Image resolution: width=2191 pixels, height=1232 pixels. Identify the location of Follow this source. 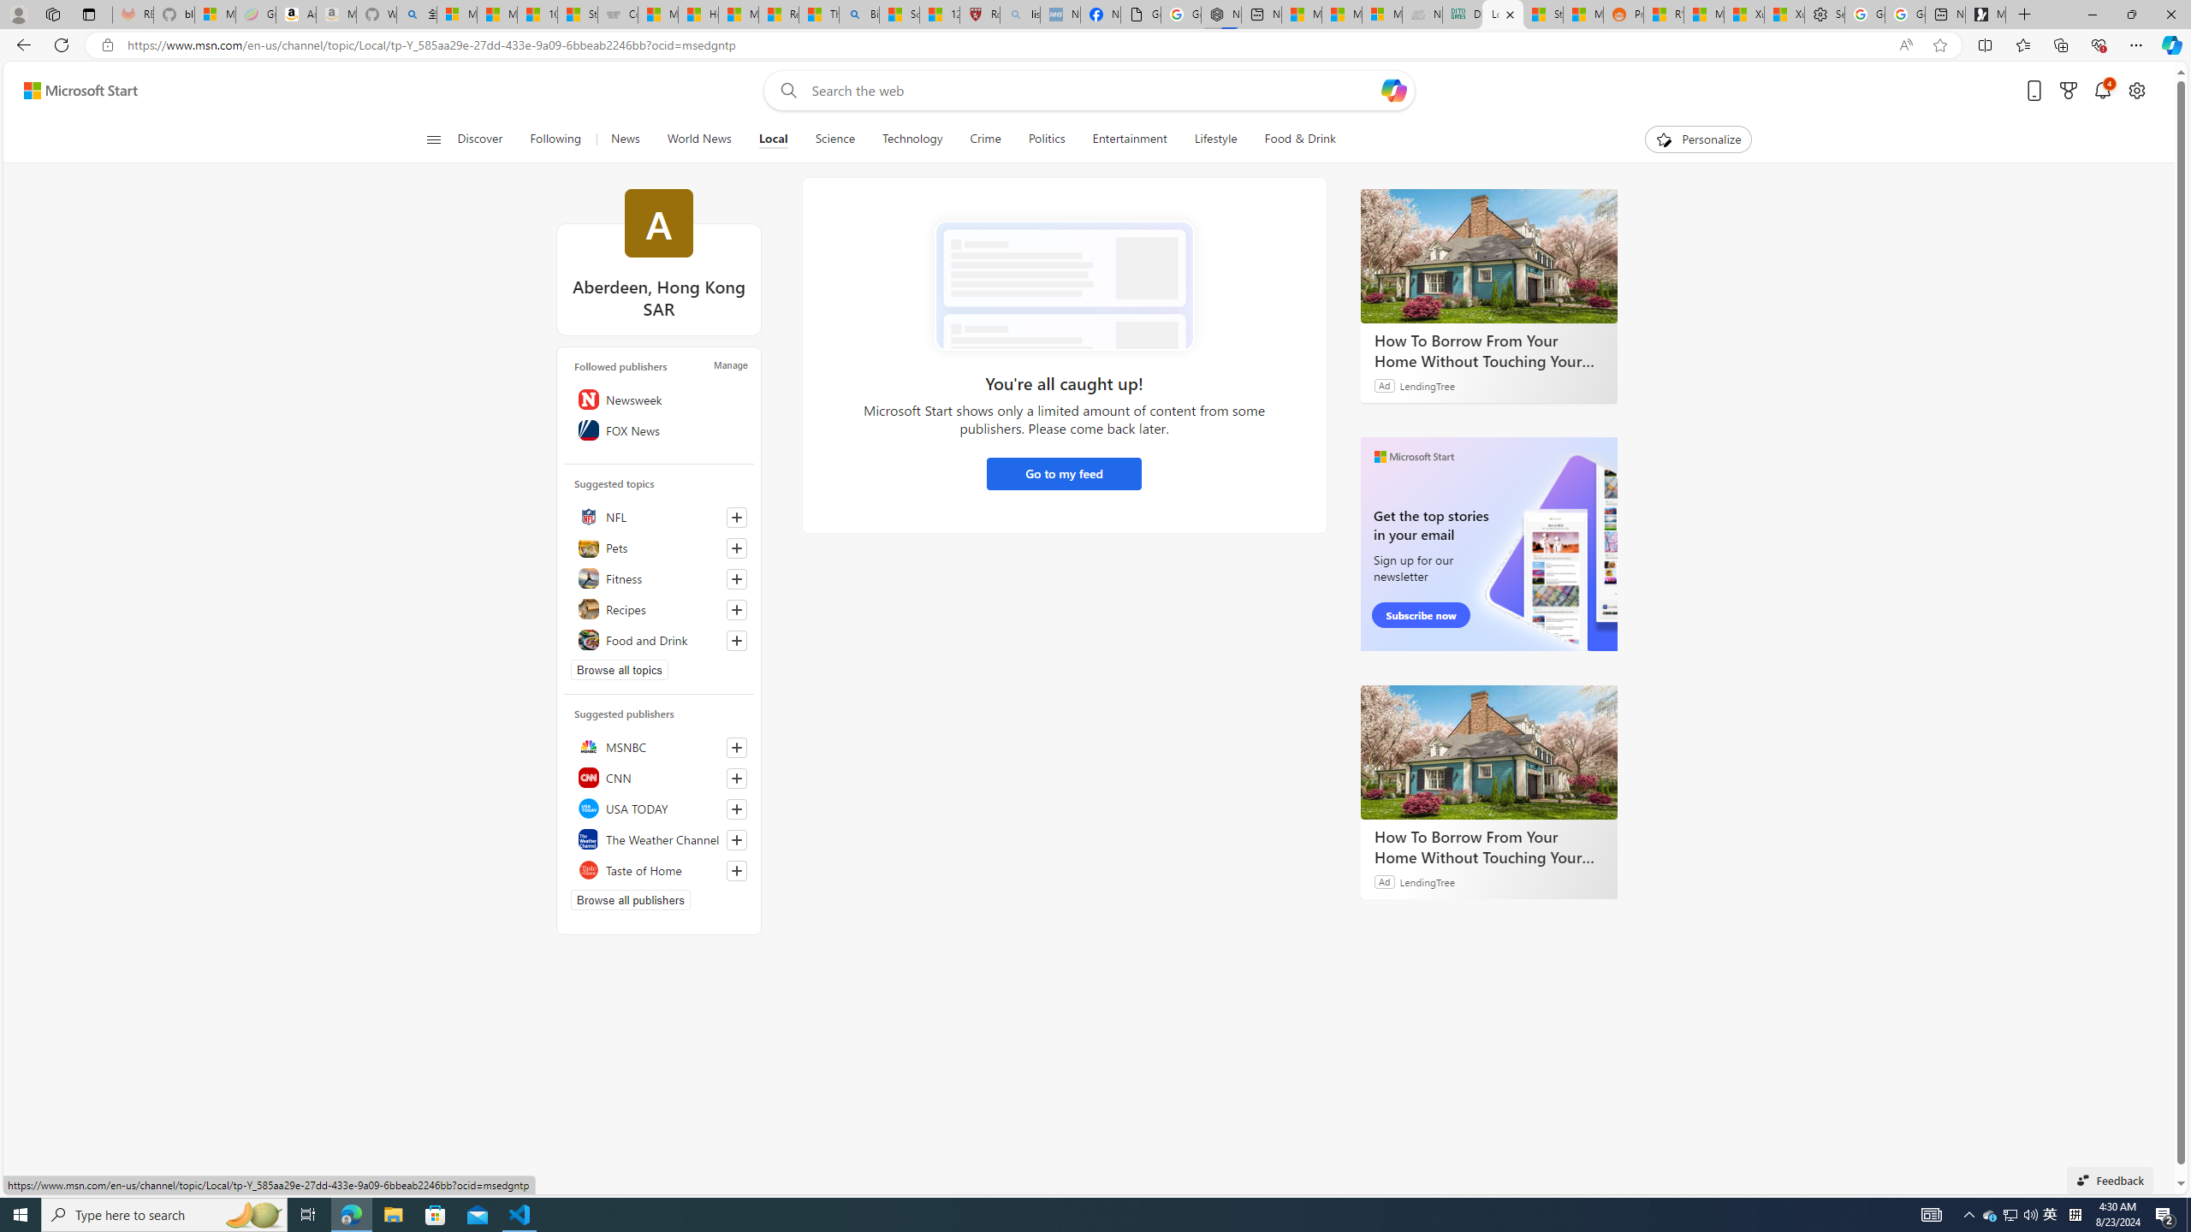
(737, 871).